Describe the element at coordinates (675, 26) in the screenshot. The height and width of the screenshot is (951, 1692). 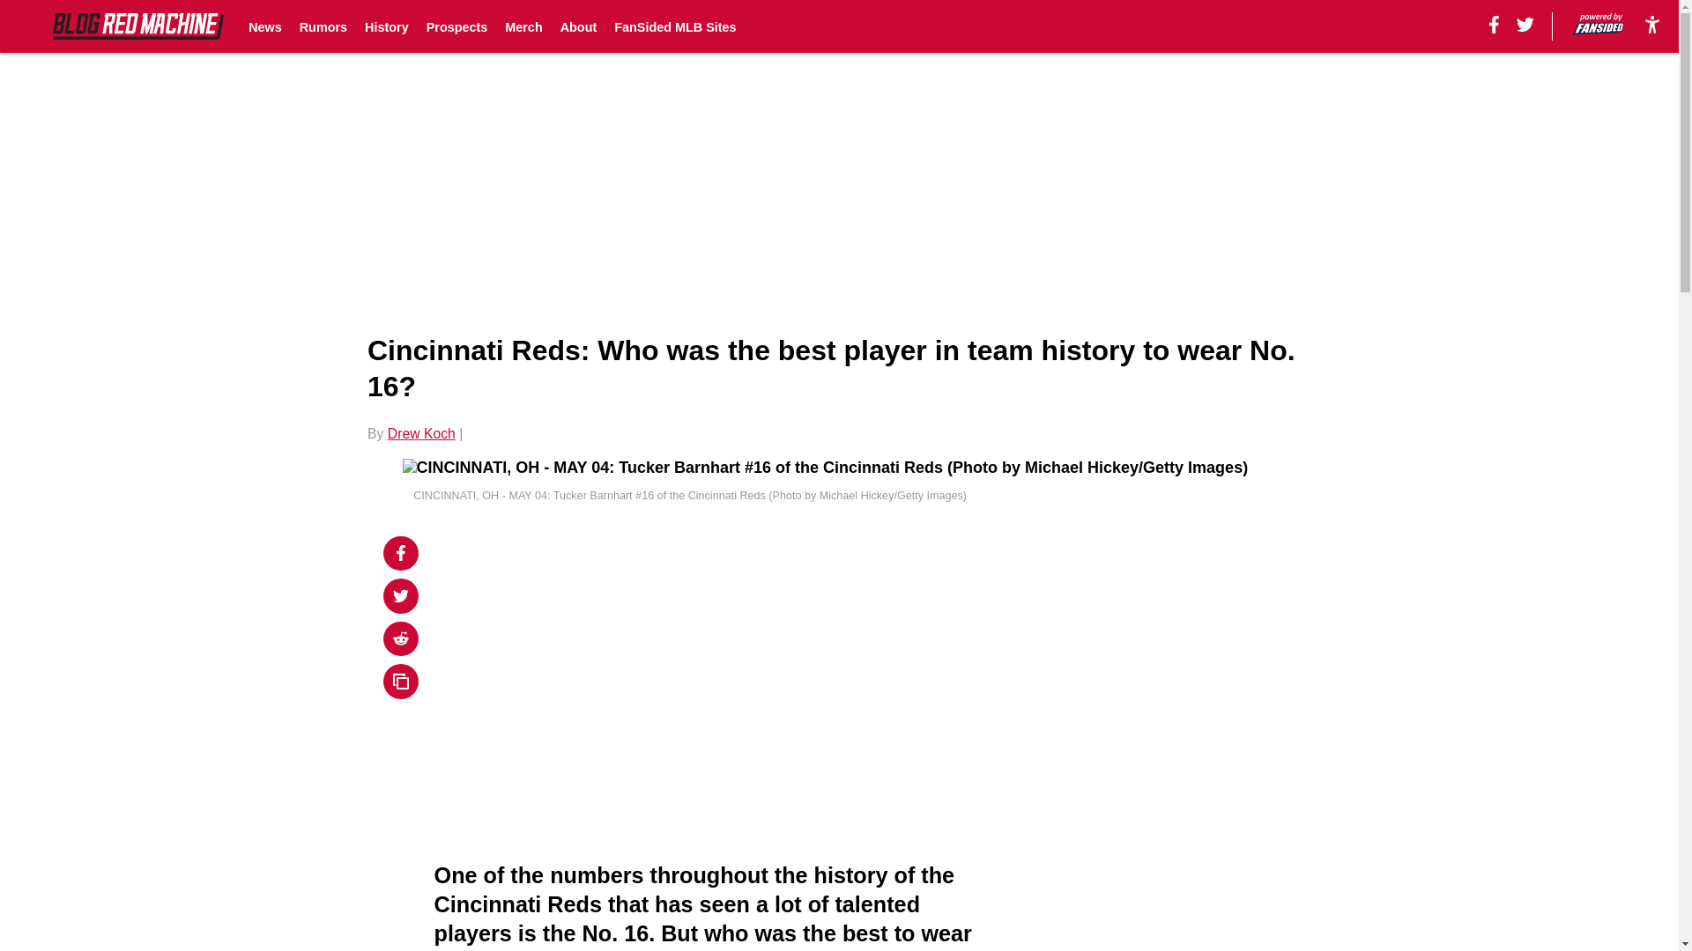
I see `FanSided MLB Sites` at that location.